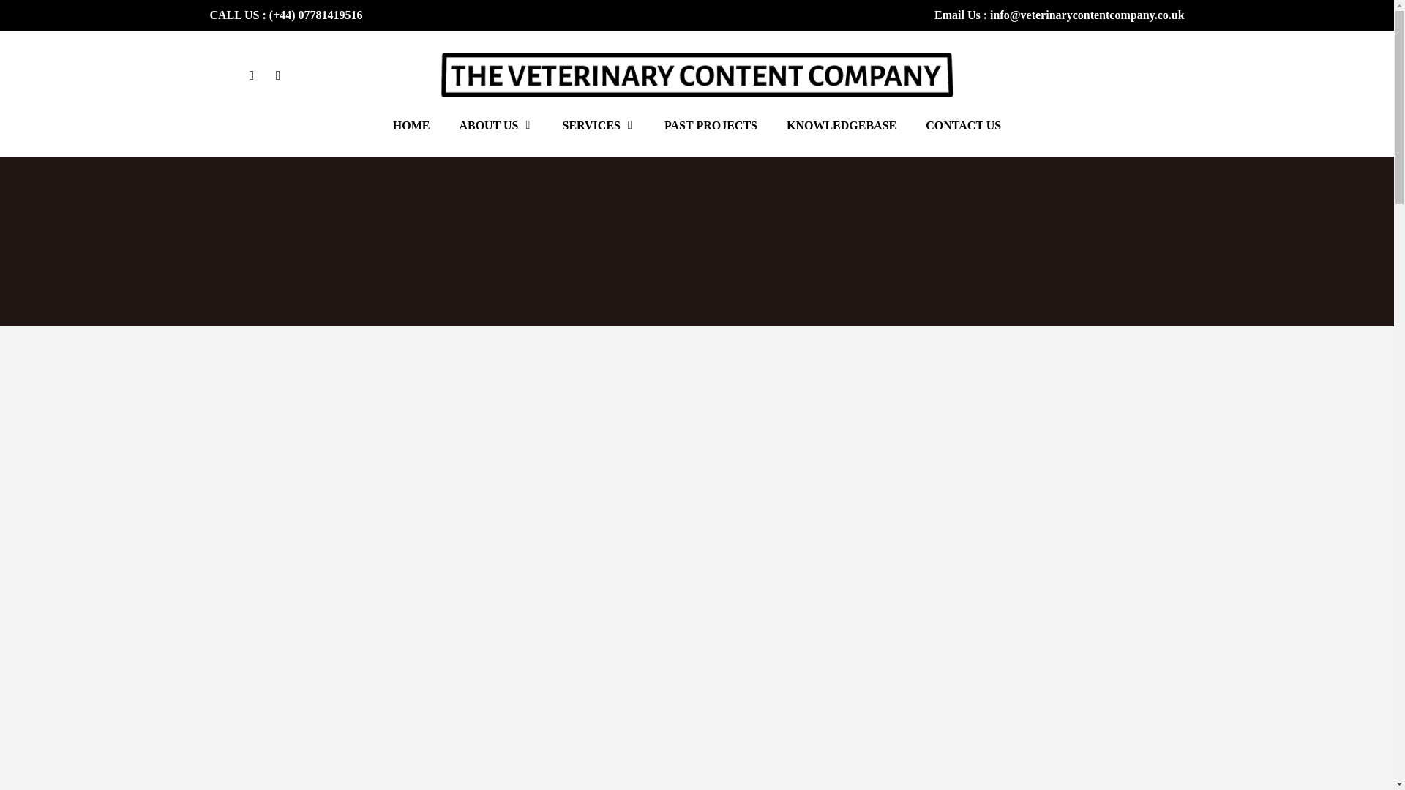 The image size is (1405, 790). I want to click on SERVICES, so click(599, 136).